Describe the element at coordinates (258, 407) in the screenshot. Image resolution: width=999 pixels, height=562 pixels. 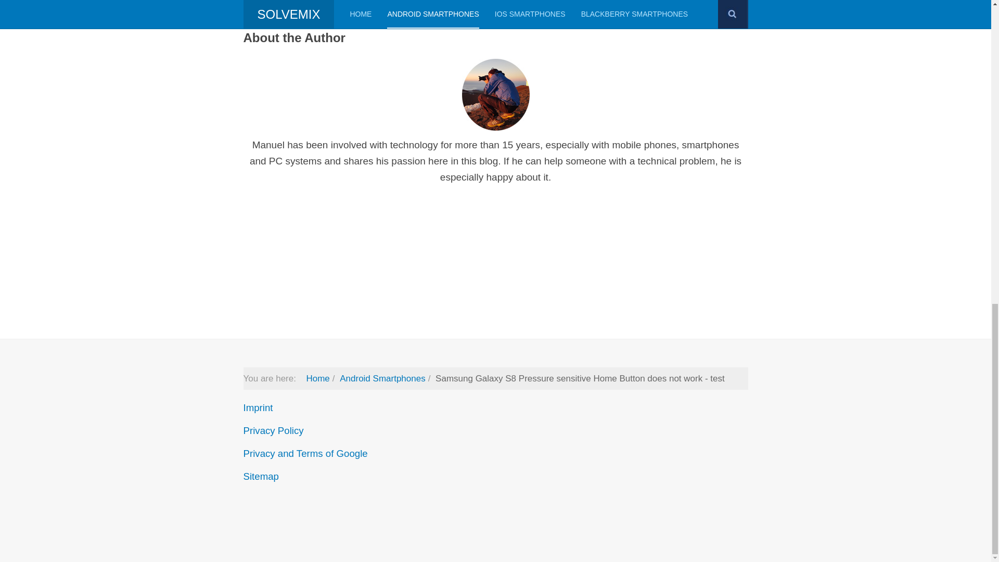
I see `Imprint` at that location.